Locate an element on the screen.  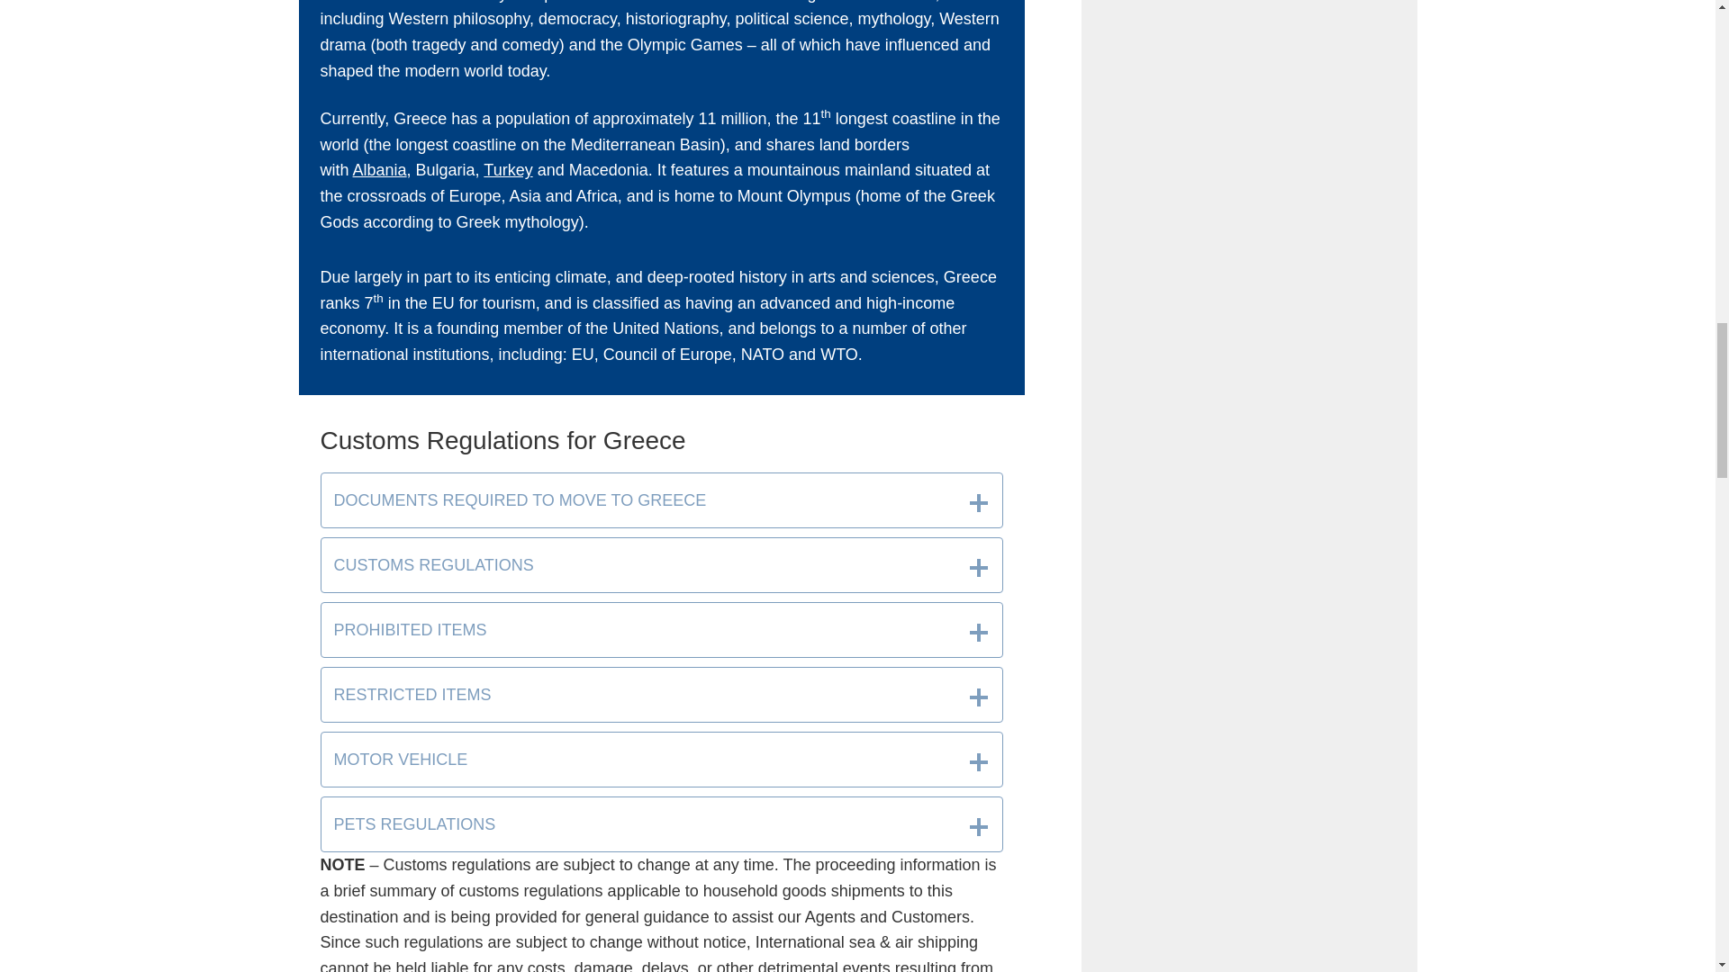
CUSTOMS REGULATIONS is located at coordinates (661, 565).